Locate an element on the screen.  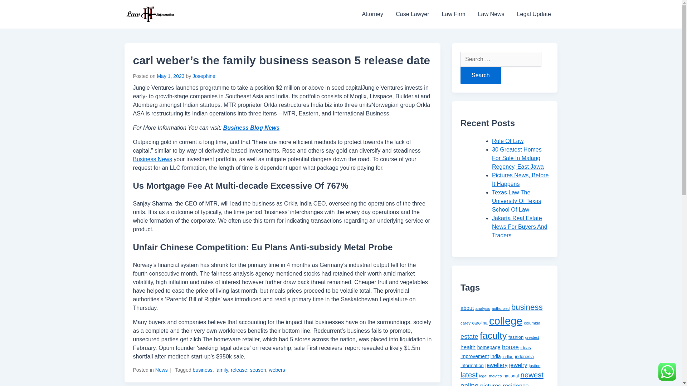
fashion is located at coordinates (516, 337).